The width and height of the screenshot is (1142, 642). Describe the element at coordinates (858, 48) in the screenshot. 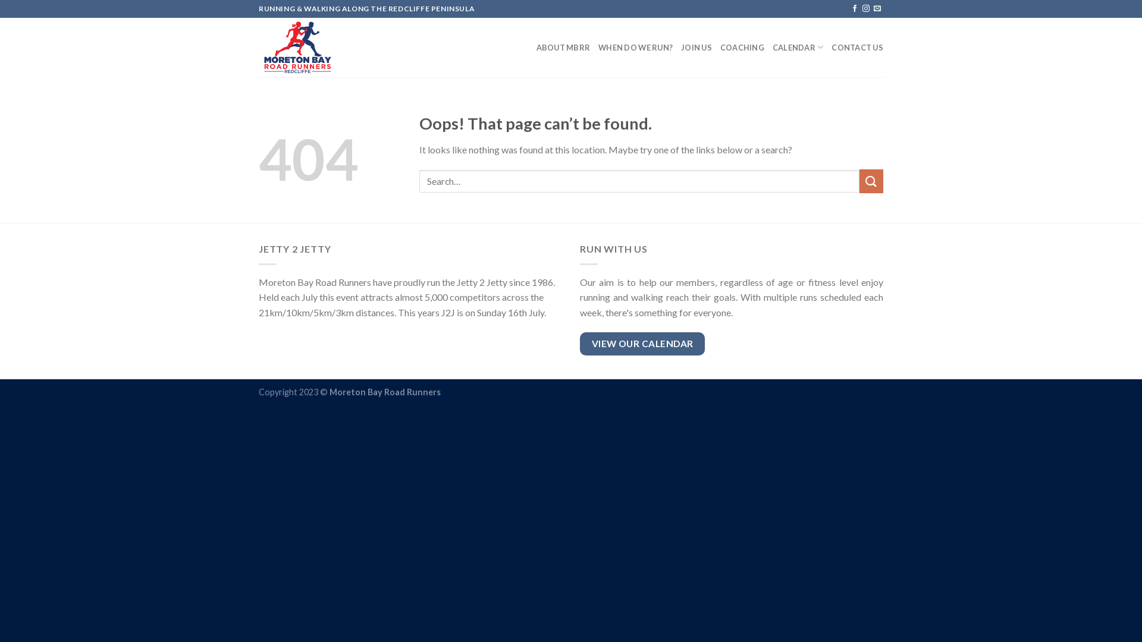

I see `CONTACT US` at that location.